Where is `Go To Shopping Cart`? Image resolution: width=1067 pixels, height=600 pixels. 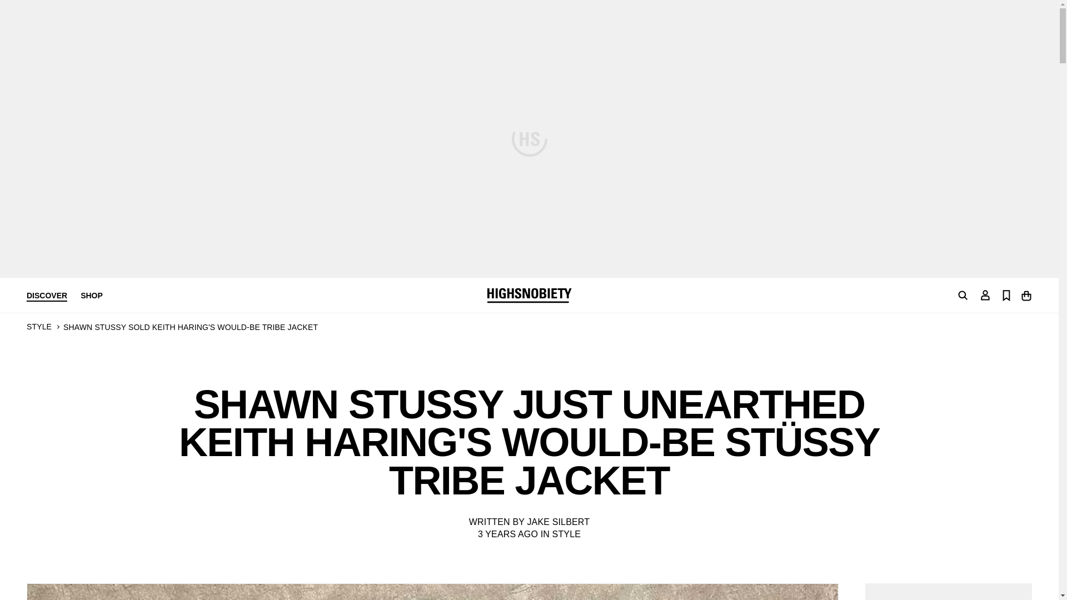
Go To Shopping Cart is located at coordinates (1026, 294).